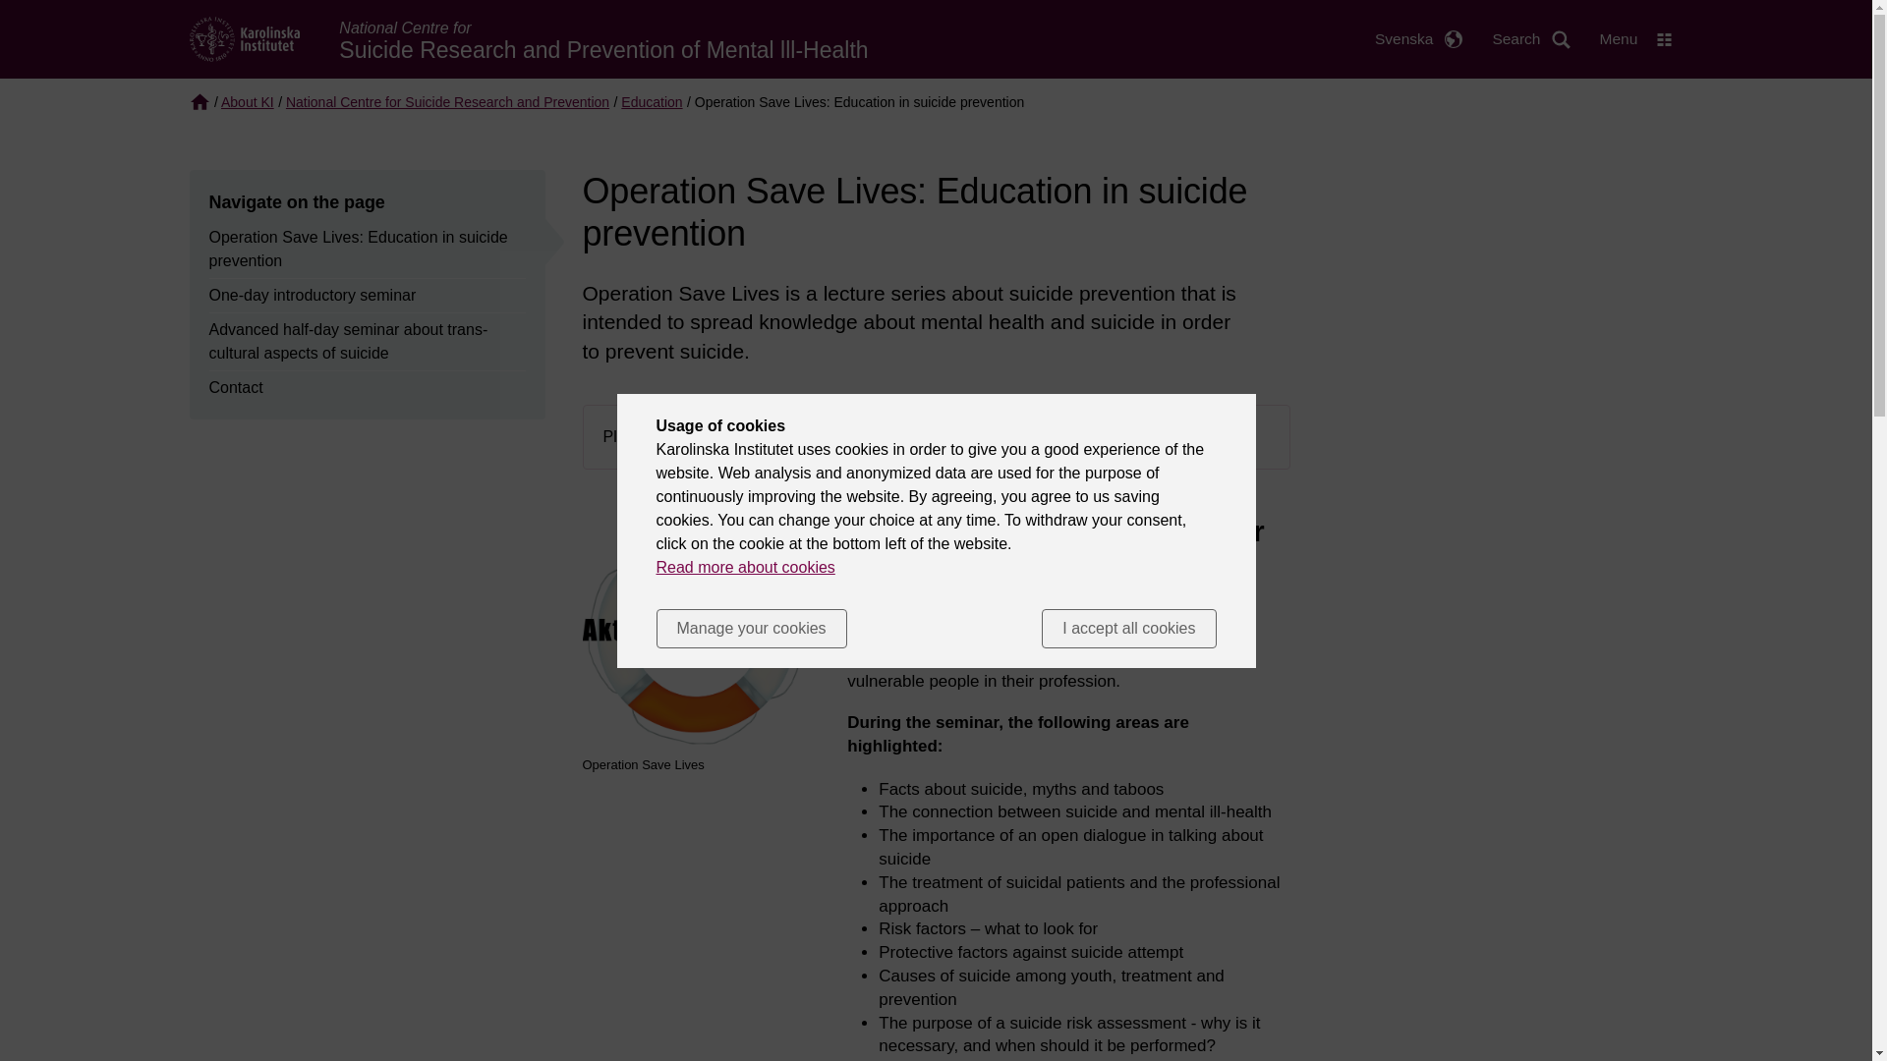 The image size is (1887, 1061). Describe the element at coordinates (651, 102) in the screenshot. I see `Education` at that location.